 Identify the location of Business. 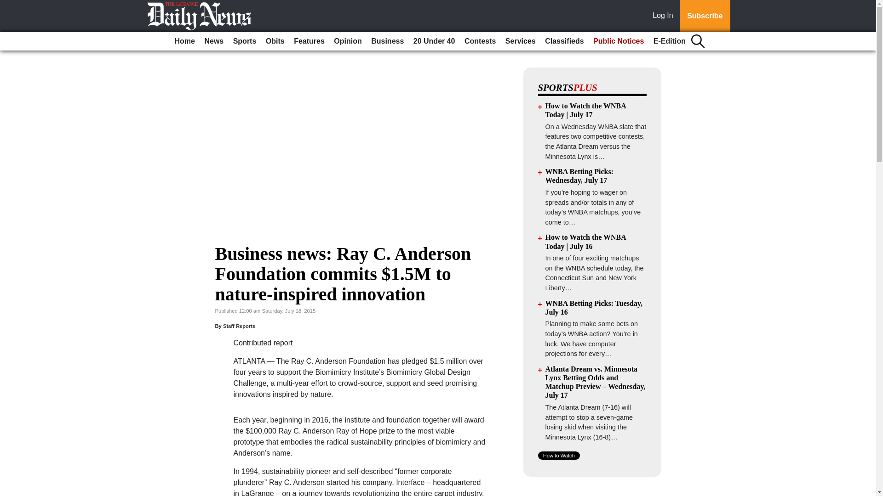
(387, 41).